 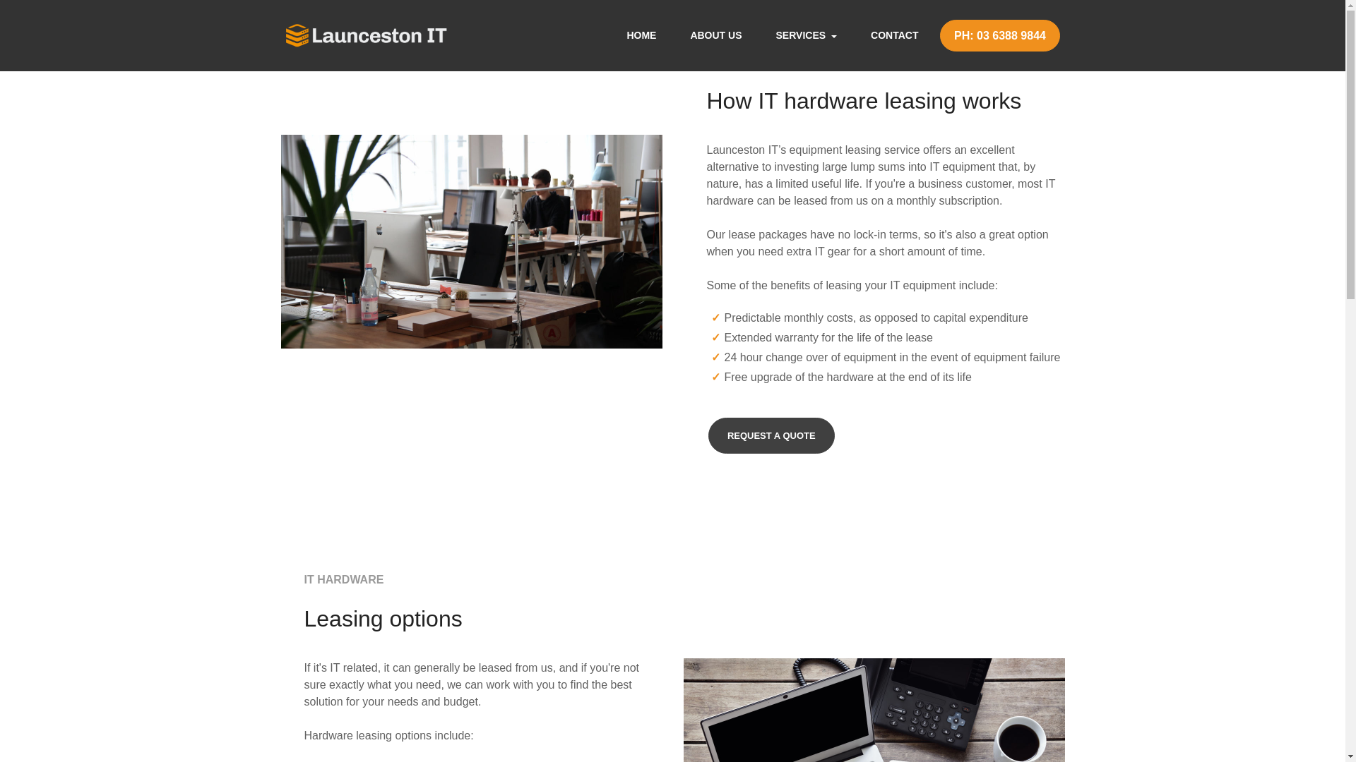 I want to click on ABOUT US, so click(x=715, y=35).